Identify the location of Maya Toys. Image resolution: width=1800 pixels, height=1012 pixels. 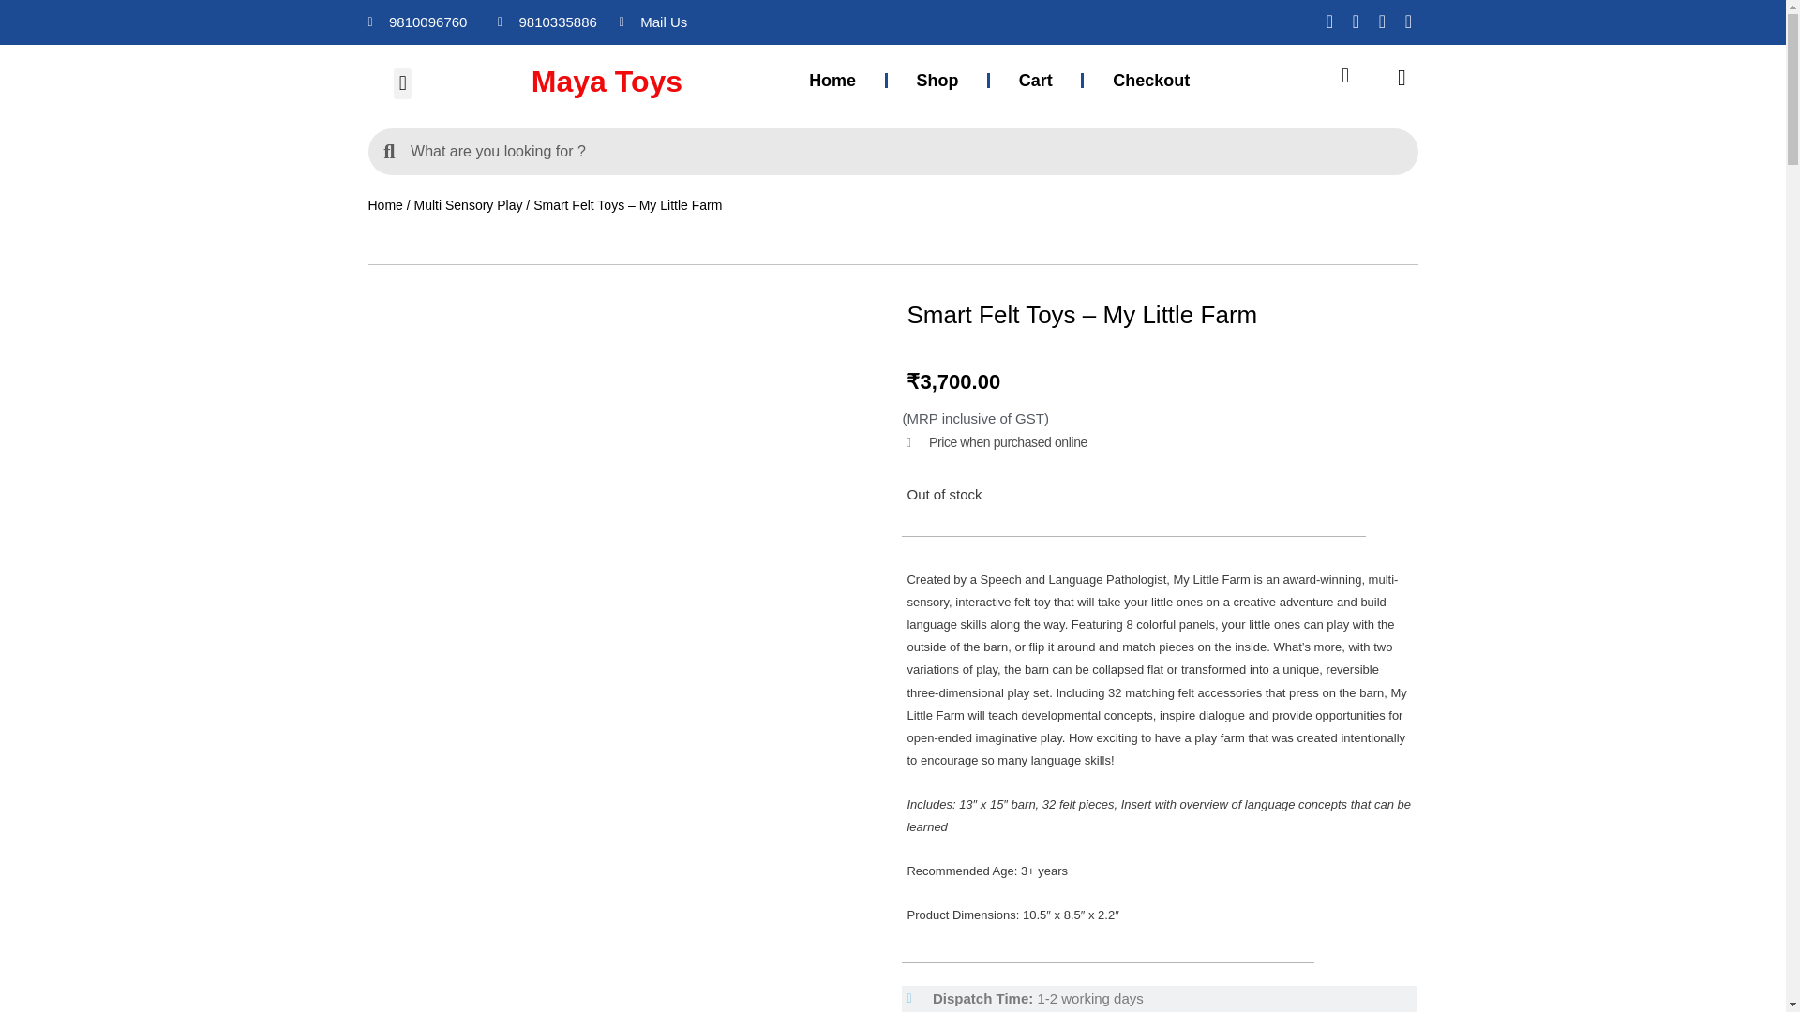
(646, 82).